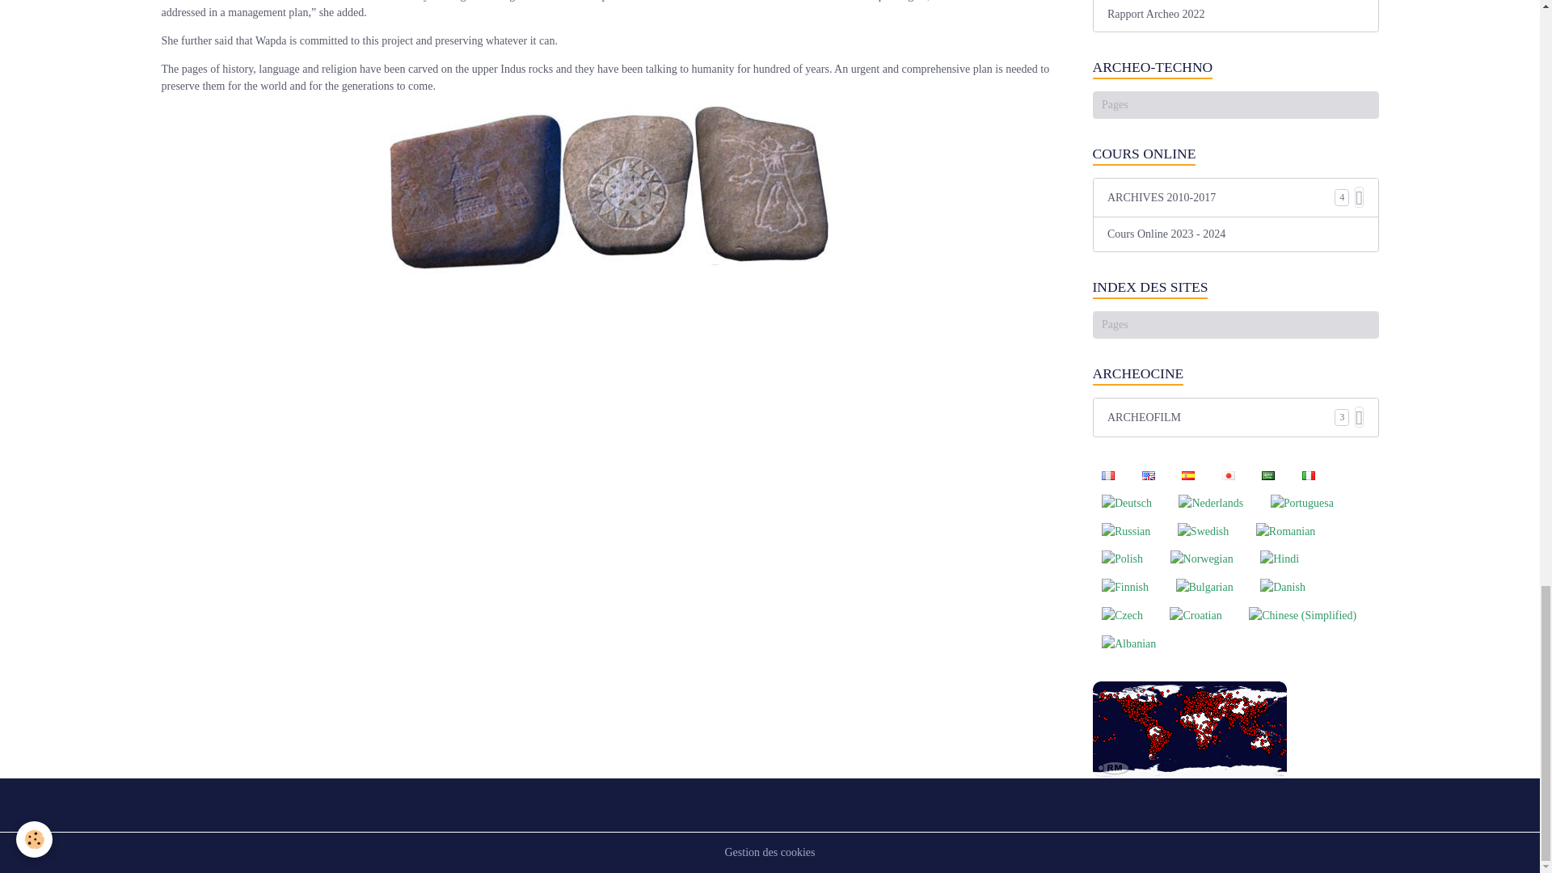 This screenshot has width=1552, height=873. What do you see at coordinates (1127, 502) in the screenshot?
I see `Deutsch` at bounding box center [1127, 502].